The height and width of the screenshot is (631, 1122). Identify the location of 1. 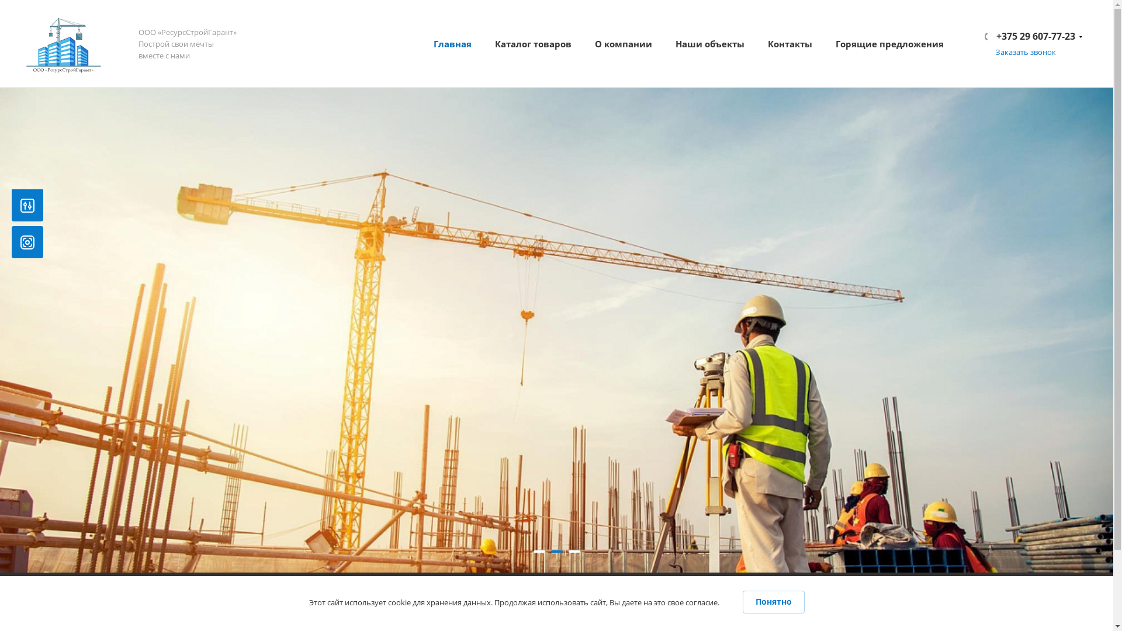
(539, 552).